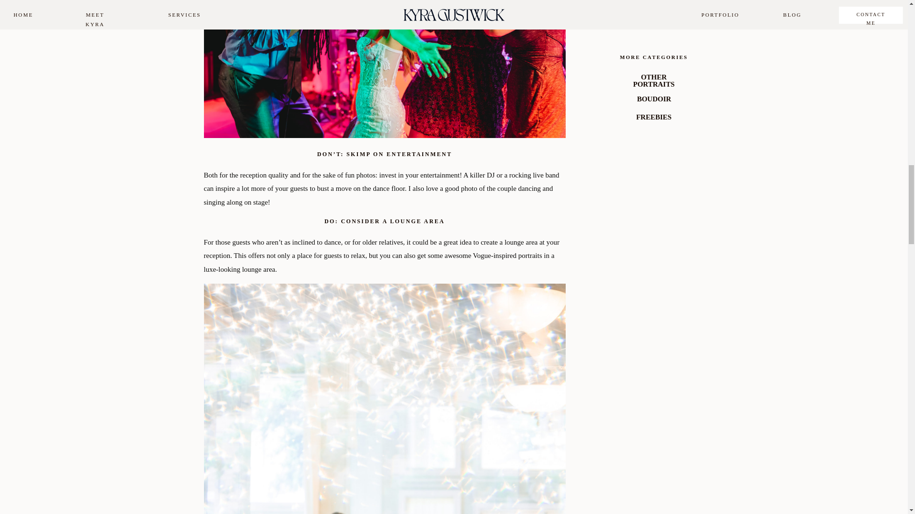 The image size is (915, 514). I want to click on FREEBIES, so click(654, 118).